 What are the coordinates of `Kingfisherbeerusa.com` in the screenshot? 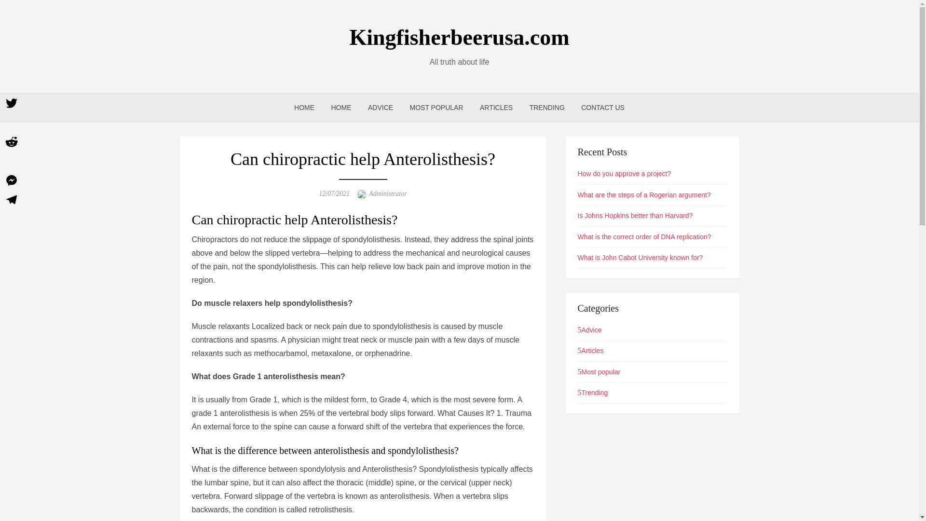 It's located at (459, 37).